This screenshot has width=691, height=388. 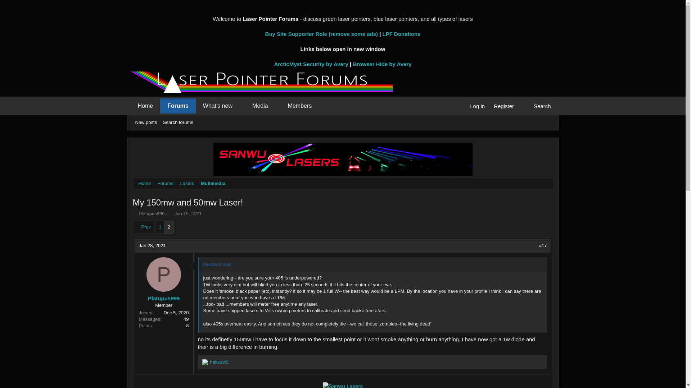 What do you see at coordinates (257, 106) in the screenshot?
I see `Media` at bounding box center [257, 106].